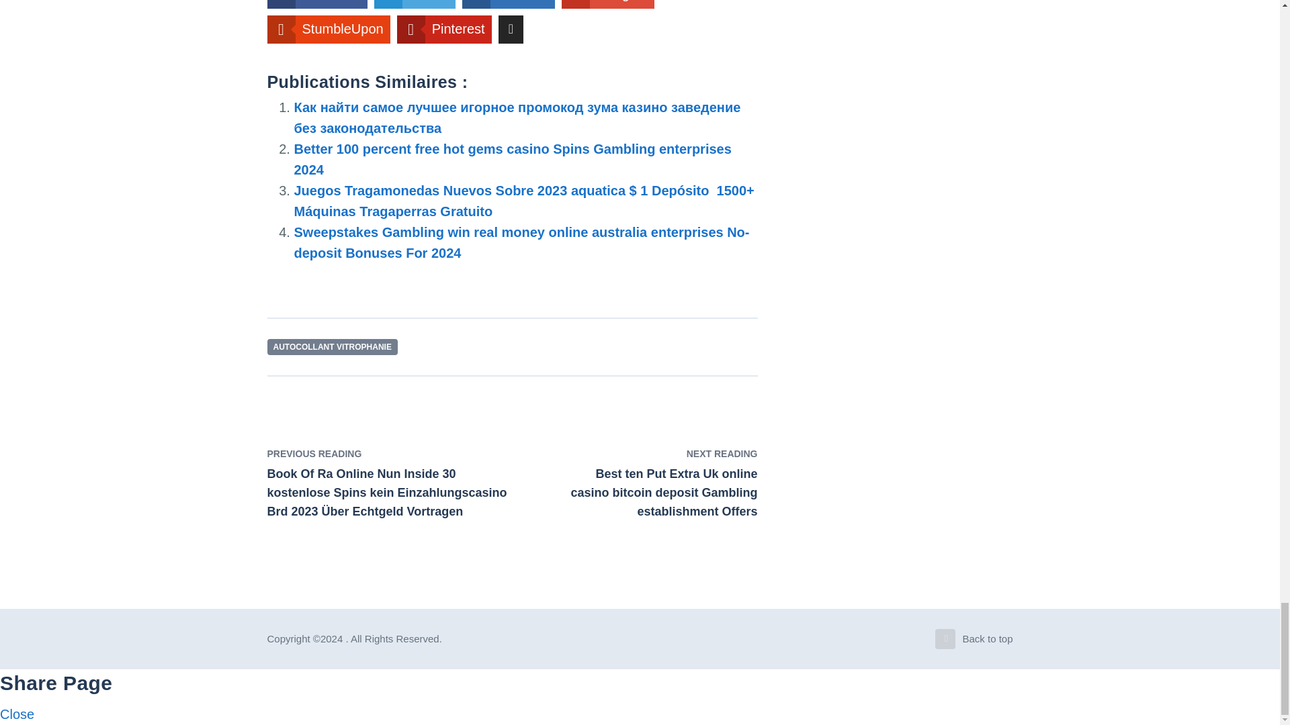  Describe the element at coordinates (317, 4) in the screenshot. I see `Facebook` at that location.